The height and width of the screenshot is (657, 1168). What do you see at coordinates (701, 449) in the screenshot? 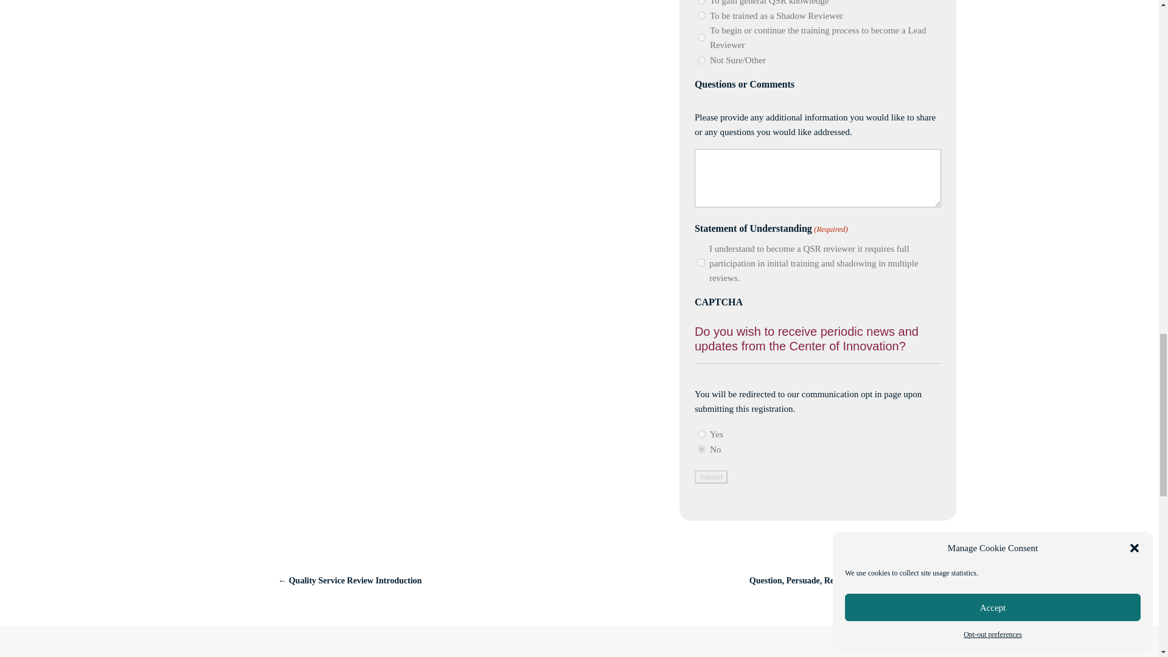
I see `No` at bounding box center [701, 449].